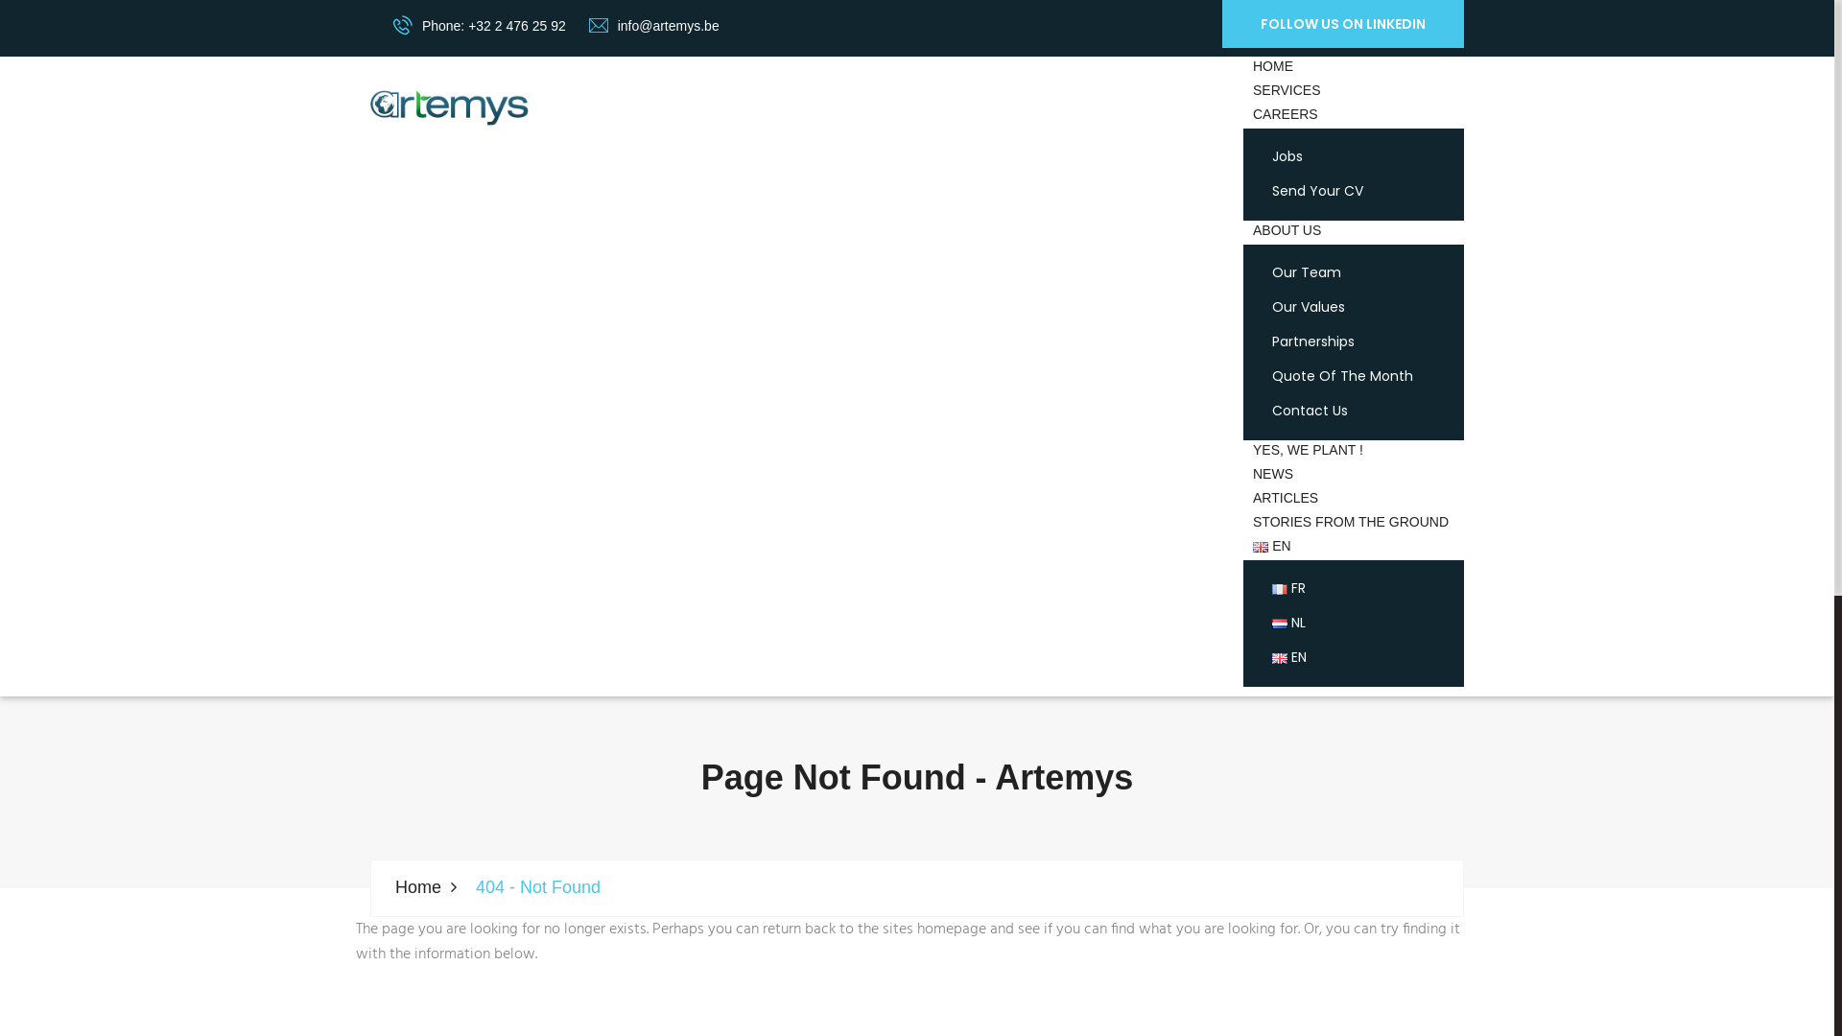 The width and height of the screenshot is (1842, 1036). Describe the element at coordinates (1289, 589) in the screenshot. I see `FR` at that location.